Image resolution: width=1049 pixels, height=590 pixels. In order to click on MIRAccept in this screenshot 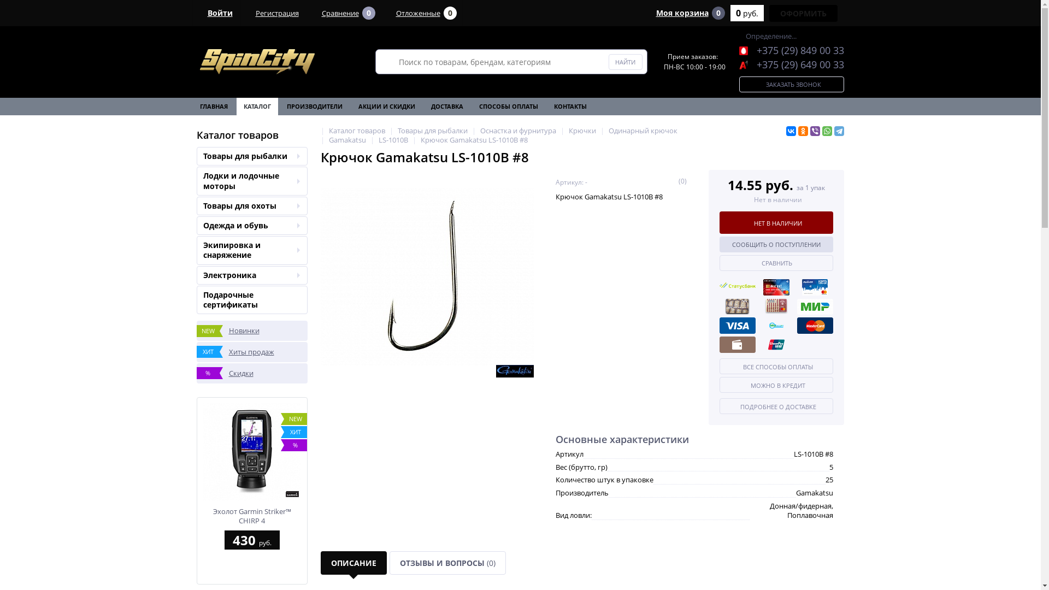, I will do `click(776, 326)`.